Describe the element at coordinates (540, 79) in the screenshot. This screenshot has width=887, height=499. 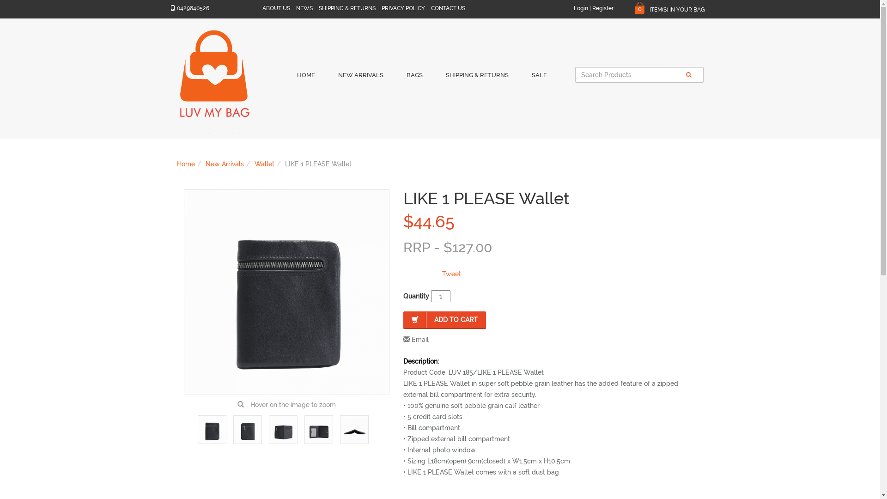
I see `SALE` at that location.